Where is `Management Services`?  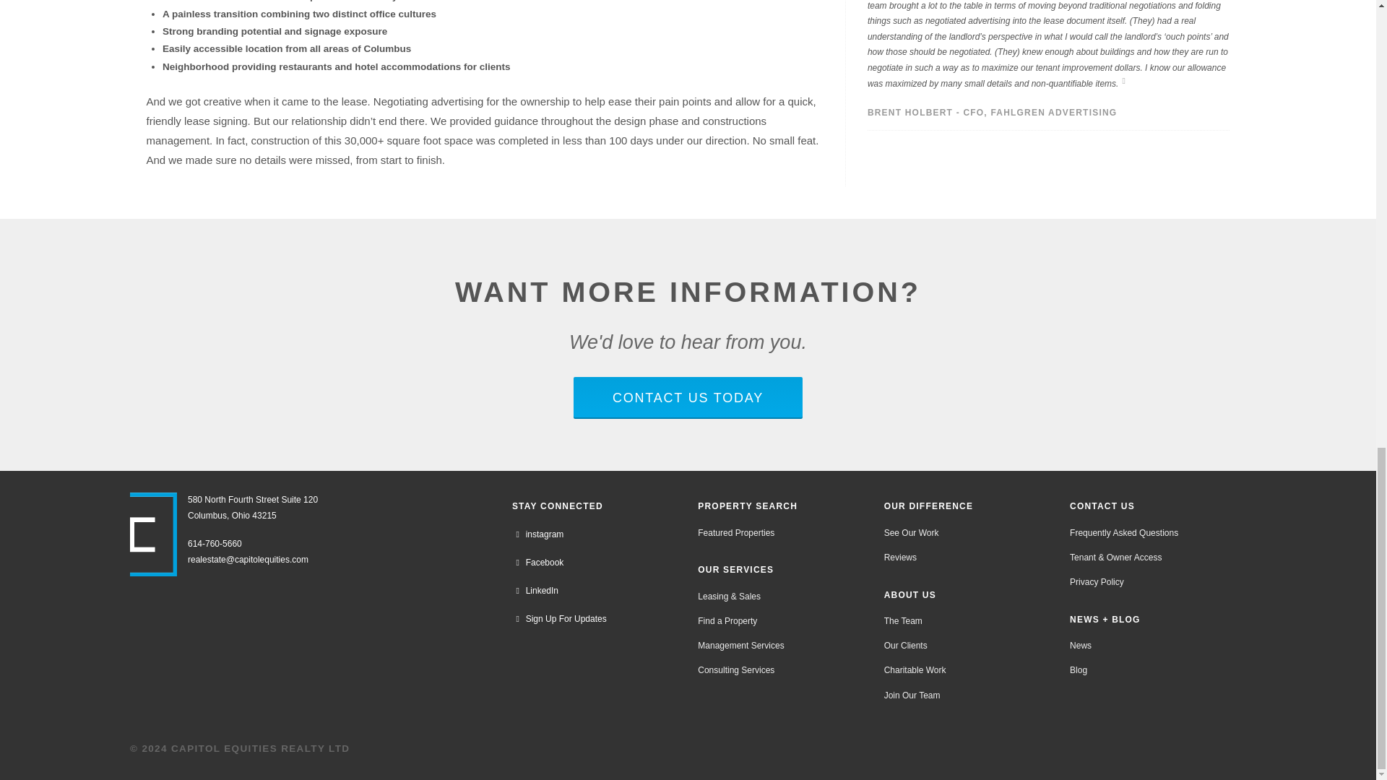 Management Services is located at coordinates (740, 646).